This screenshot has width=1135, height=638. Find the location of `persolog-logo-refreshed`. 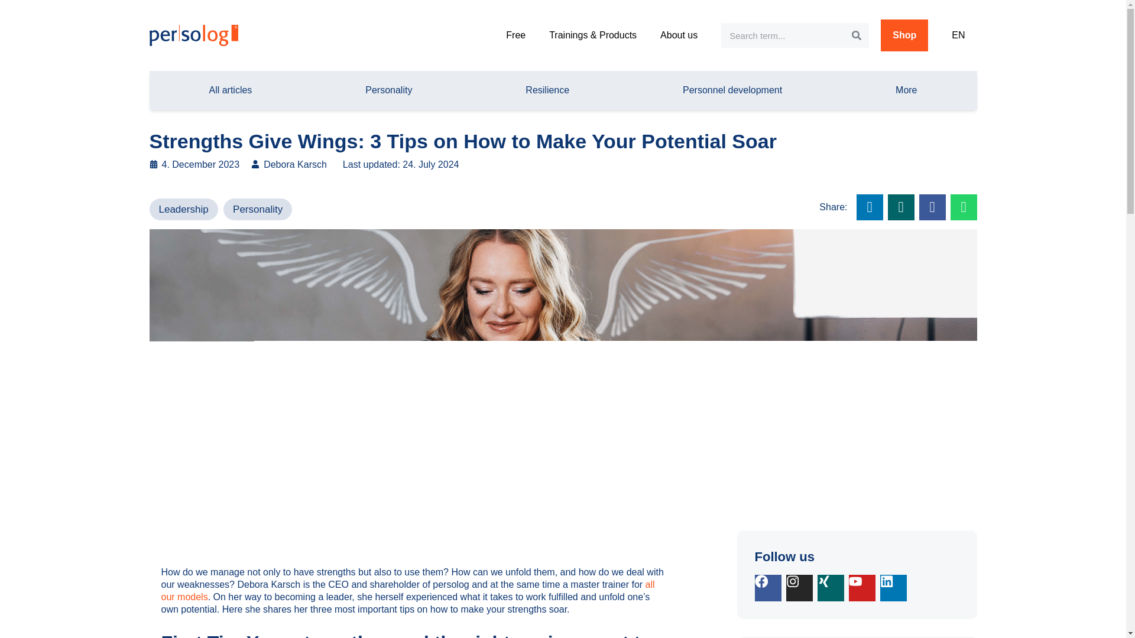

persolog-logo-refreshed is located at coordinates (193, 35).